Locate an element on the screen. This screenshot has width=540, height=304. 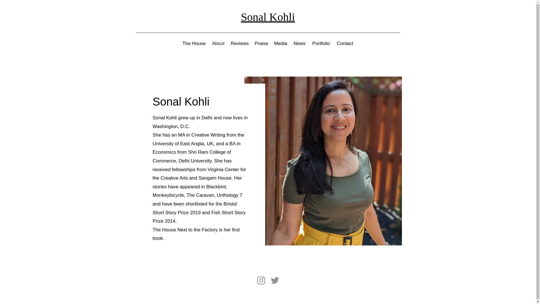
Contact is located at coordinates (345, 43).